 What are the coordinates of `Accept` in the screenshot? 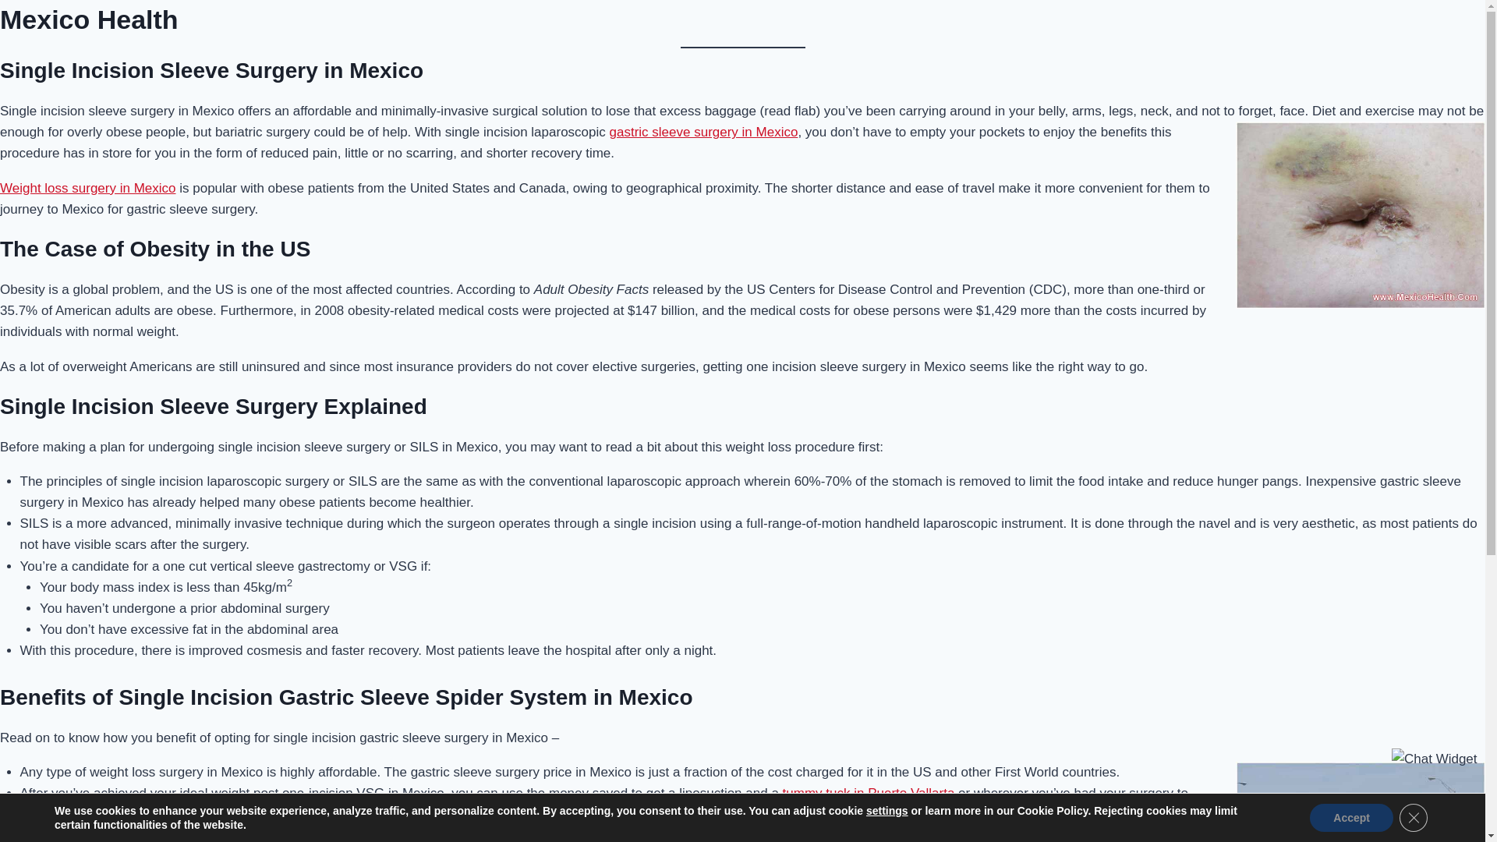 It's located at (1352, 818).